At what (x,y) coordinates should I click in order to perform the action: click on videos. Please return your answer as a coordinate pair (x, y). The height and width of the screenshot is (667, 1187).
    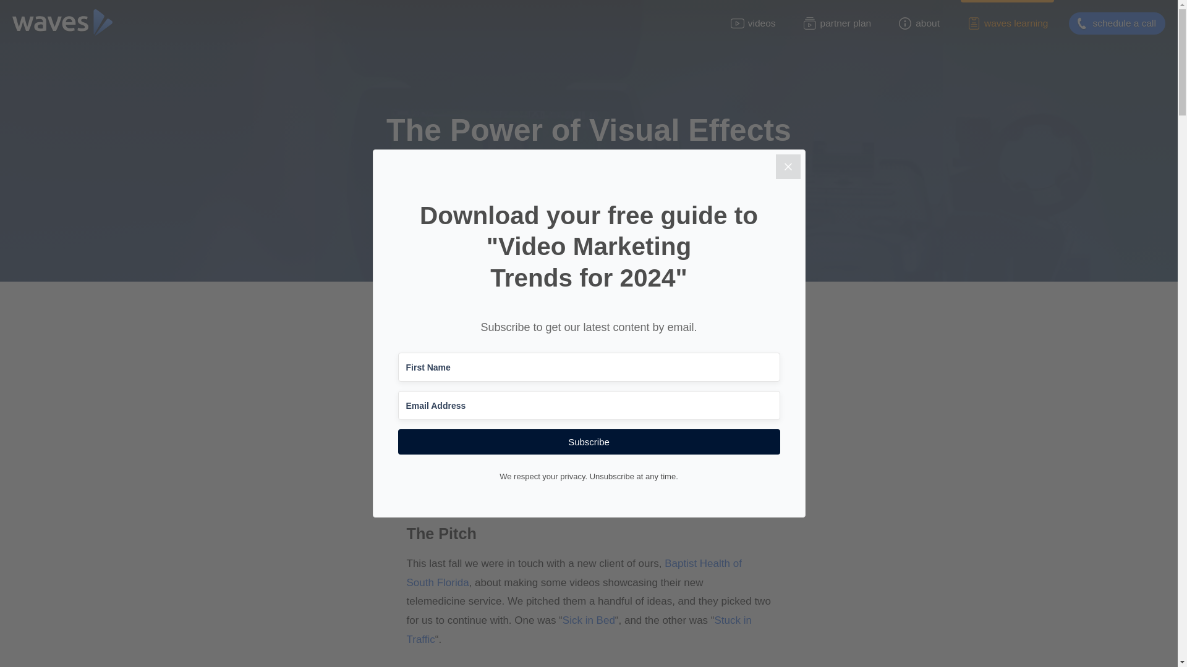
    Looking at the image, I should click on (753, 23).